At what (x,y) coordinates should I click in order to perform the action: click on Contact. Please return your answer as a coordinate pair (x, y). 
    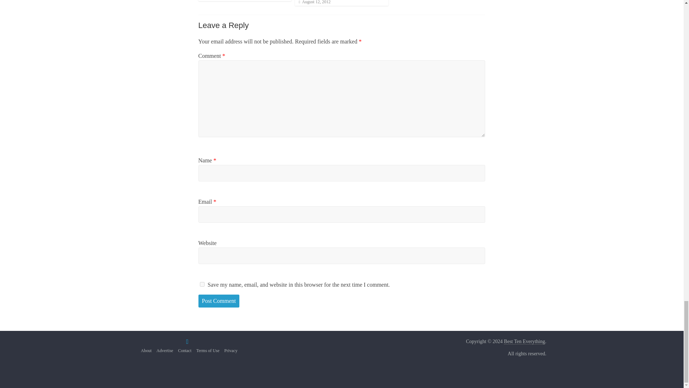
    Looking at the image, I should click on (184, 350).